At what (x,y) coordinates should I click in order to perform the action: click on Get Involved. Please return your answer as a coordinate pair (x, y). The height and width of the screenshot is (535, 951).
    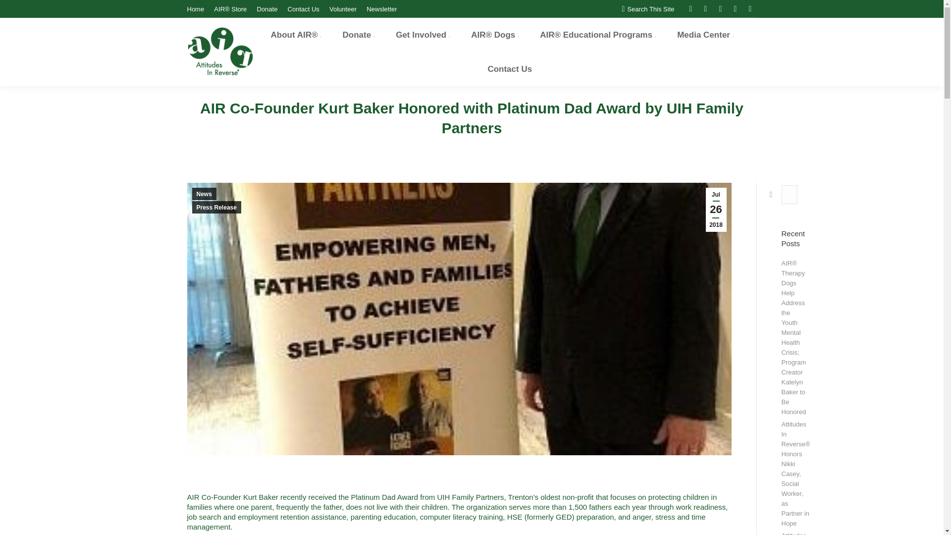
    Looking at the image, I should click on (423, 35).